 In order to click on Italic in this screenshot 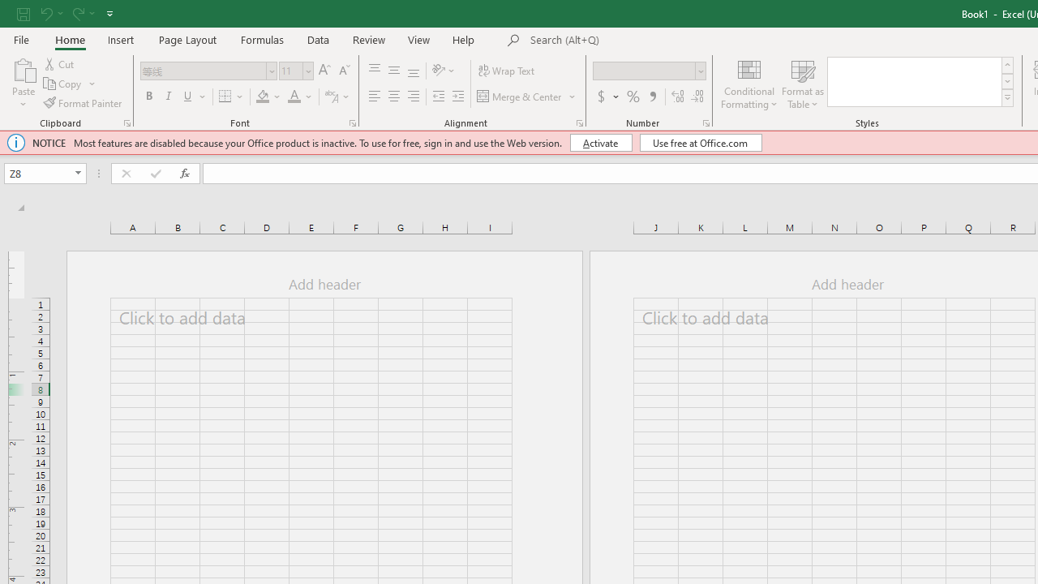, I will do `click(169, 97)`.